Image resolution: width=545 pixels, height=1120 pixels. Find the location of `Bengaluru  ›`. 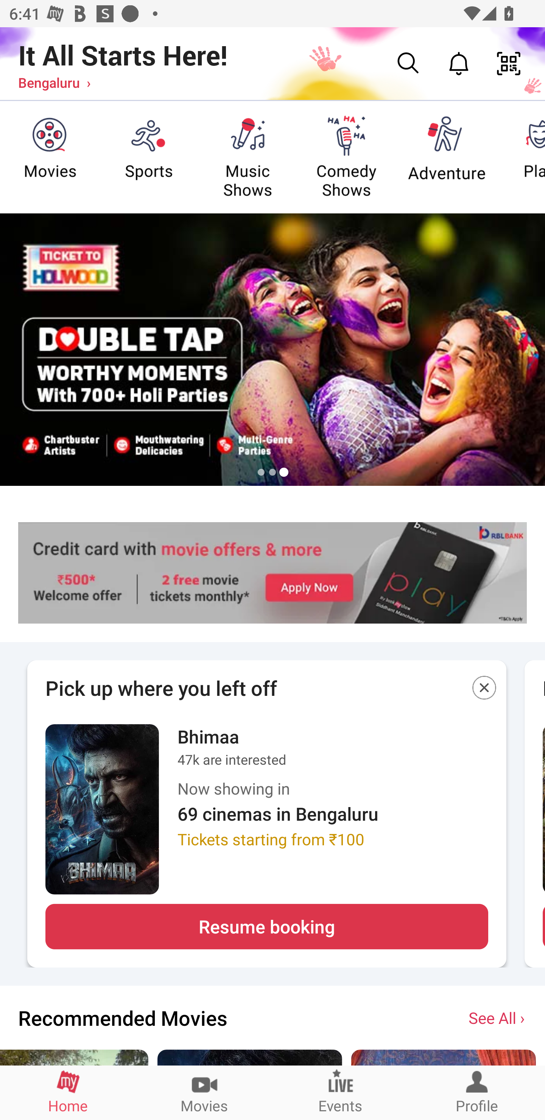

Bengaluru  › is located at coordinates (54, 82).